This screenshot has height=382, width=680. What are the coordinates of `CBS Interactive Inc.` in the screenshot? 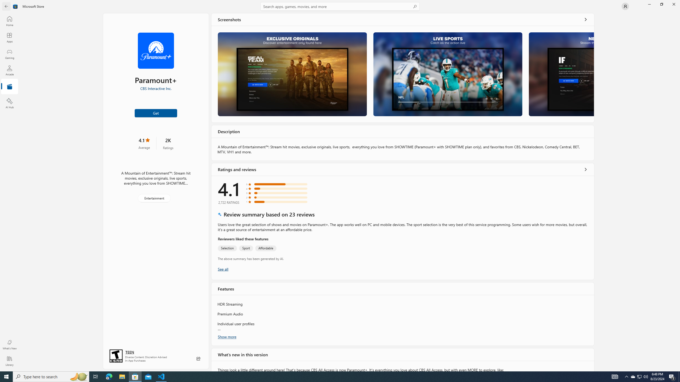 It's located at (156, 88).